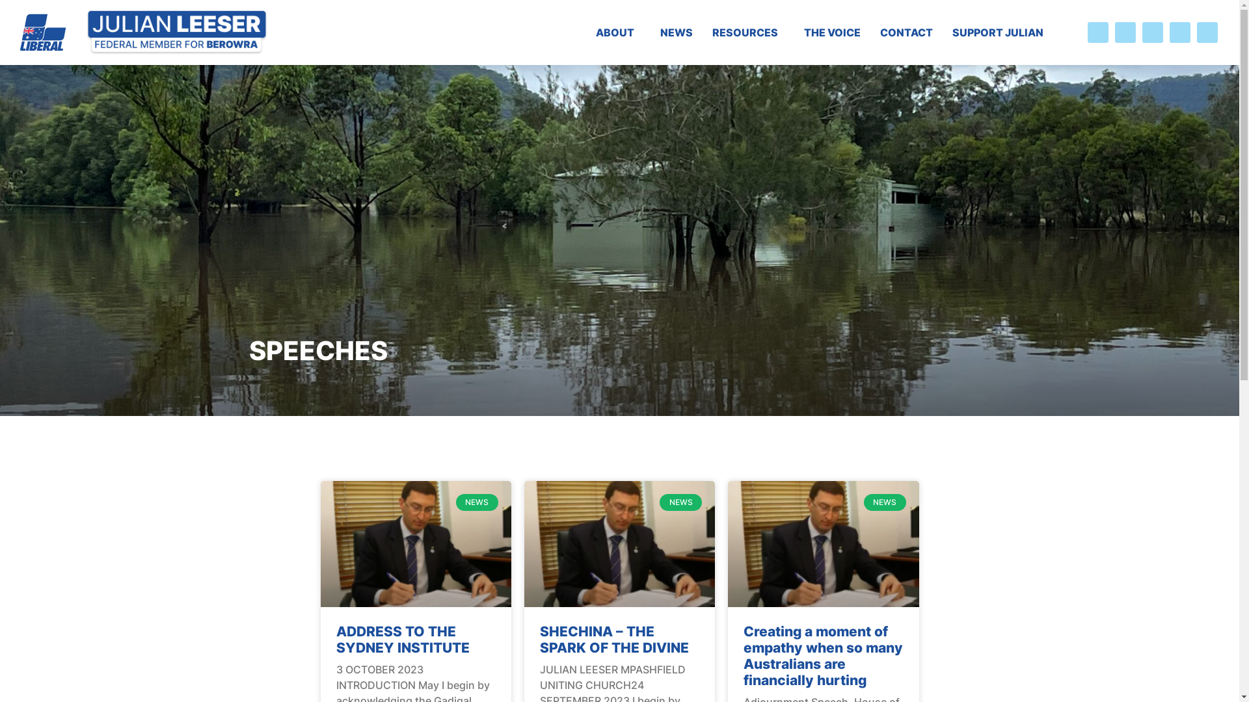 The image size is (1249, 702). What do you see at coordinates (907, 32) in the screenshot?
I see `CONTACT` at bounding box center [907, 32].